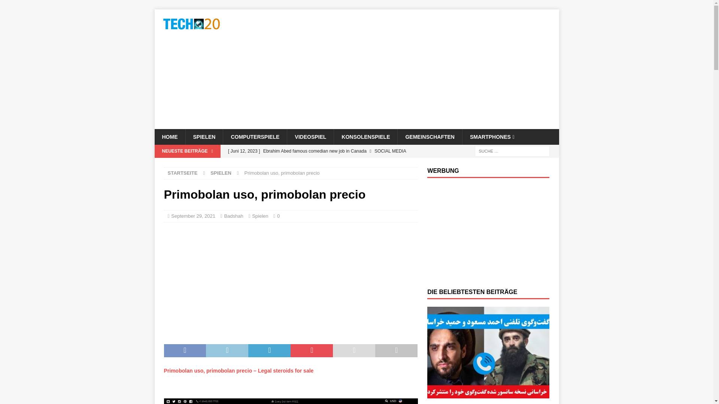  What do you see at coordinates (204, 137) in the screenshot?
I see `SPIELEN` at bounding box center [204, 137].